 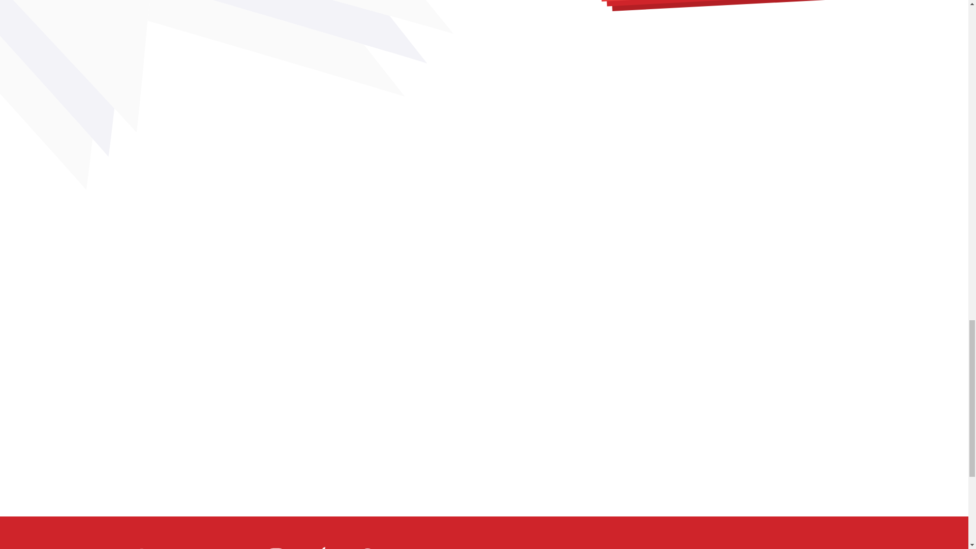 I want to click on Facebook, so click(x=138, y=545).